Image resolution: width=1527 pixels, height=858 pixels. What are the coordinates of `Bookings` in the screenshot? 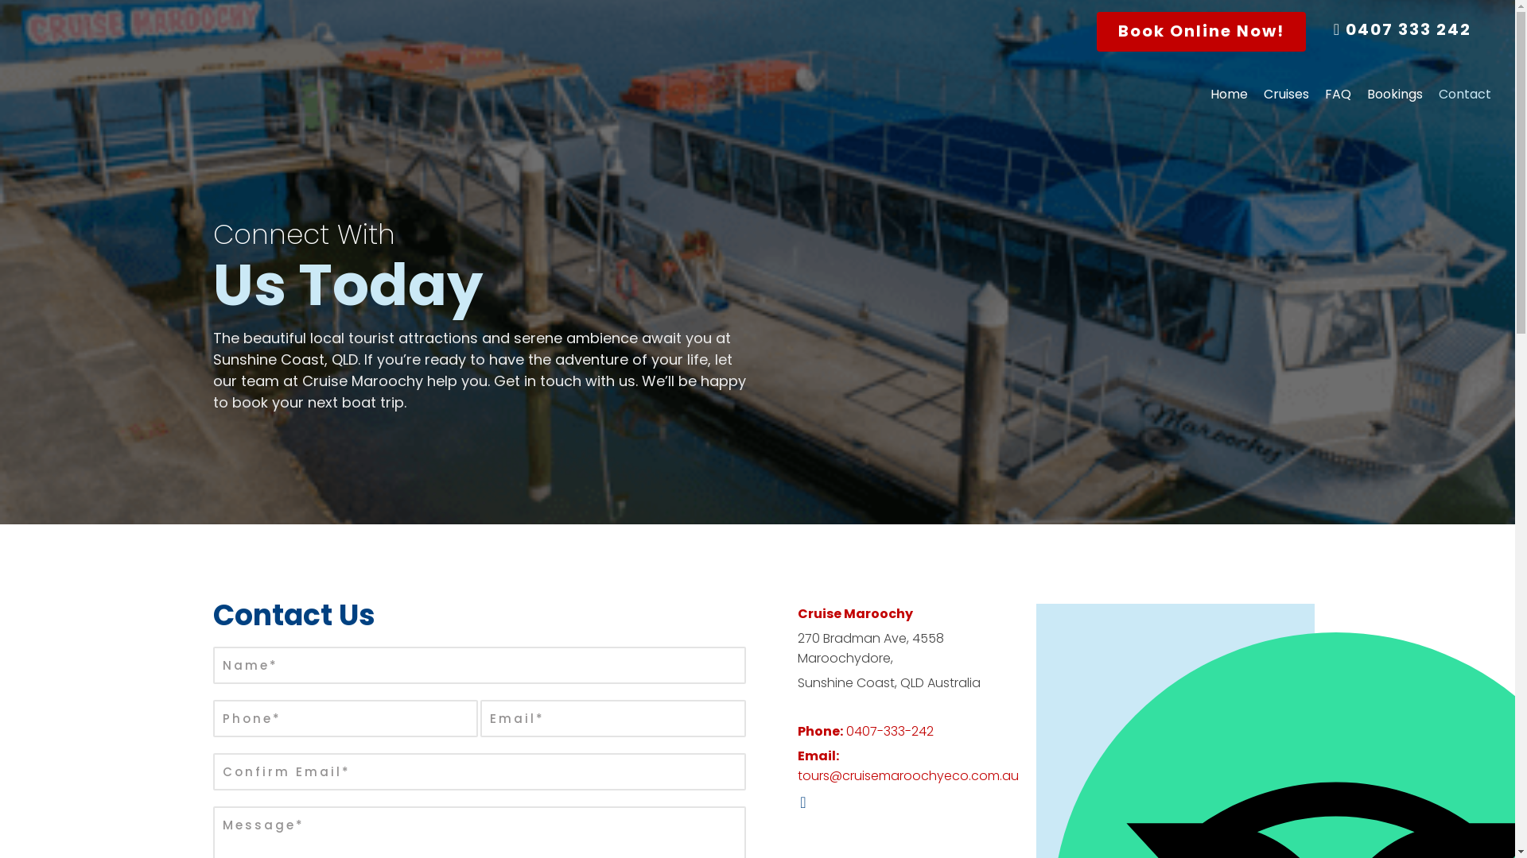 It's located at (1387, 100).